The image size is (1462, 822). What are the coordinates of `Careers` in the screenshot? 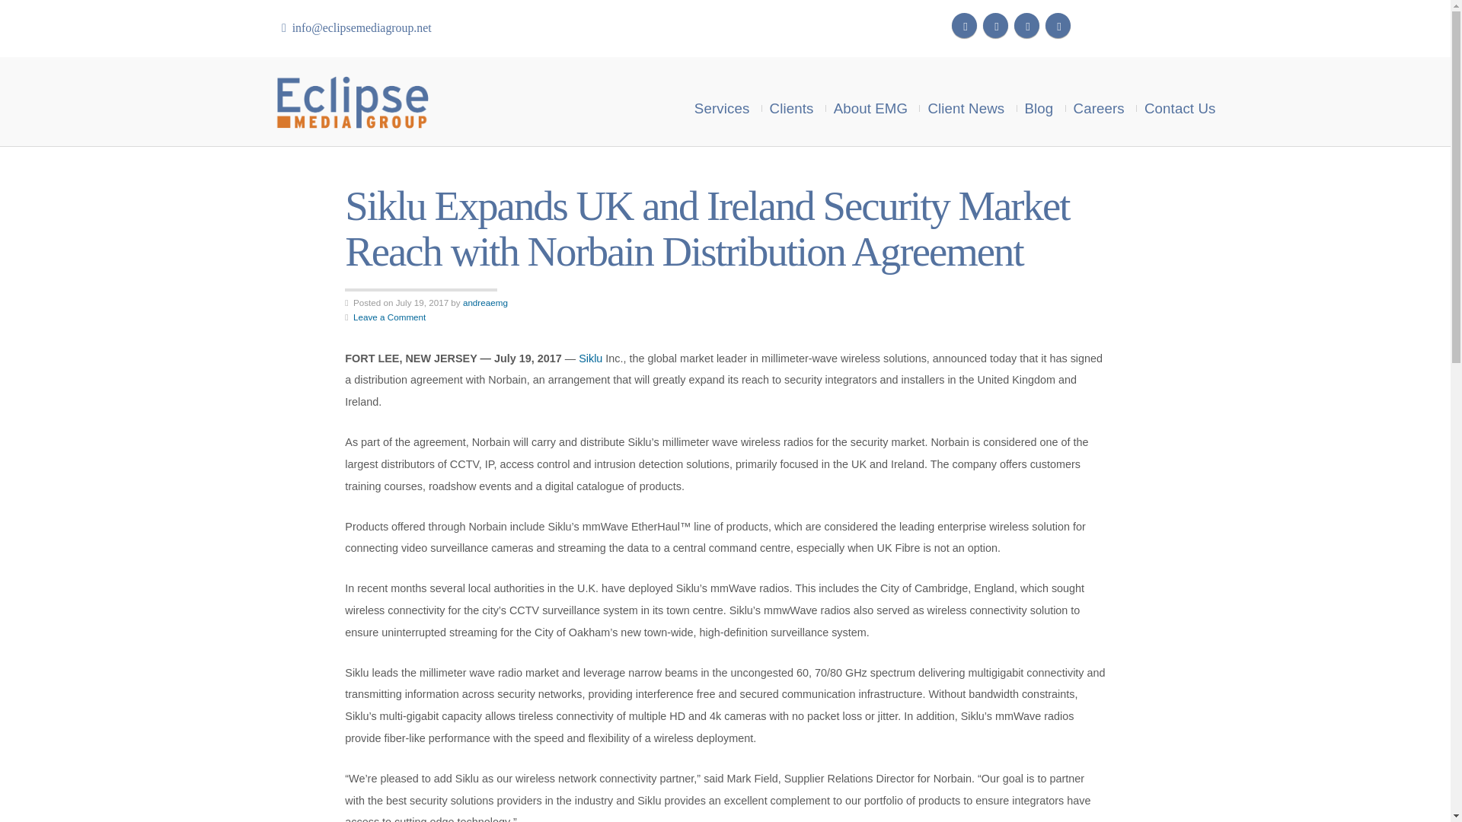 It's located at (1098, 97).